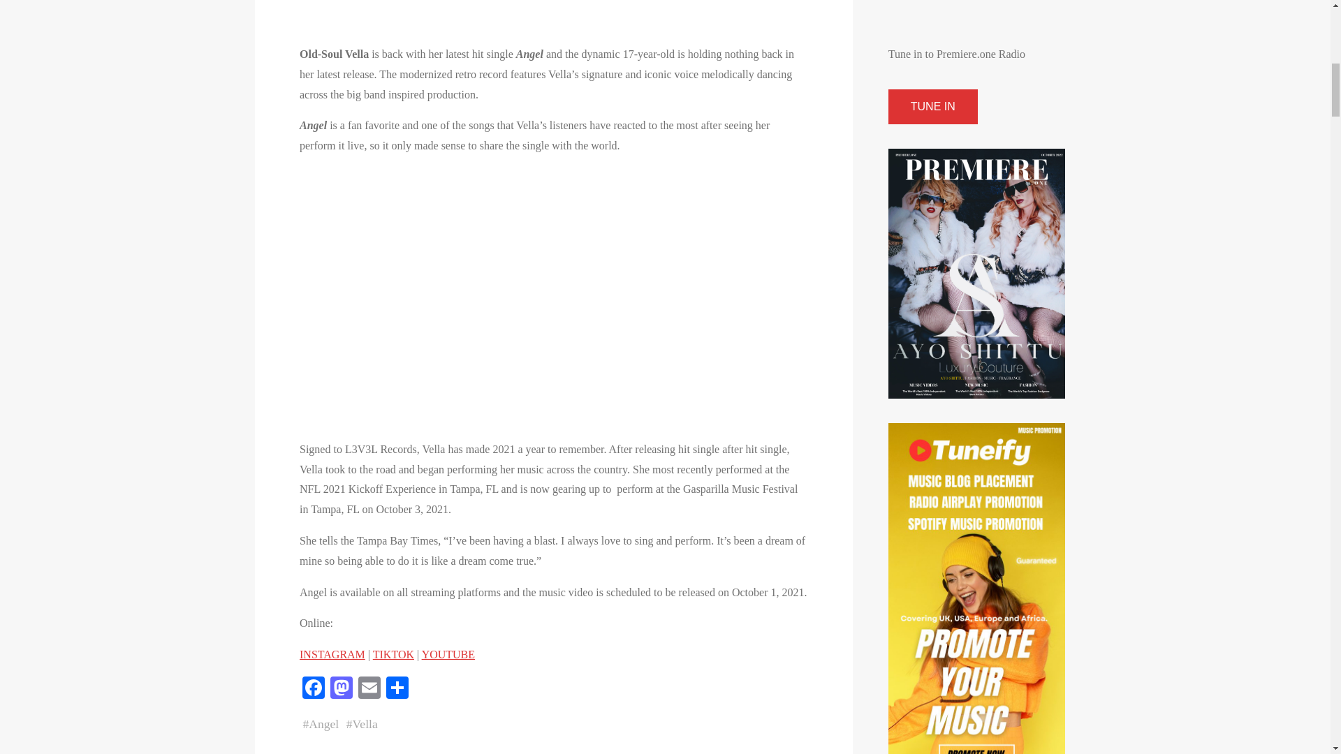 The width and height of the screenshot is (1341, 754). What do you see at coordinates (323, 723) in the screenshot?
I see `Angel` at bounding box center [323, 723].